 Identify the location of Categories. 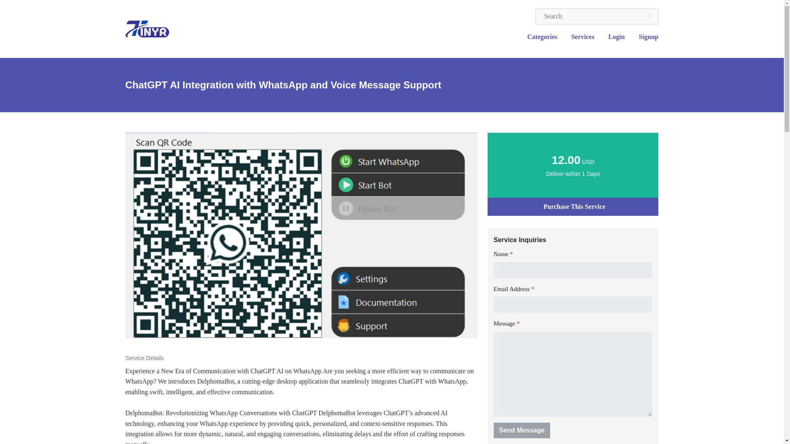
(542, 37).